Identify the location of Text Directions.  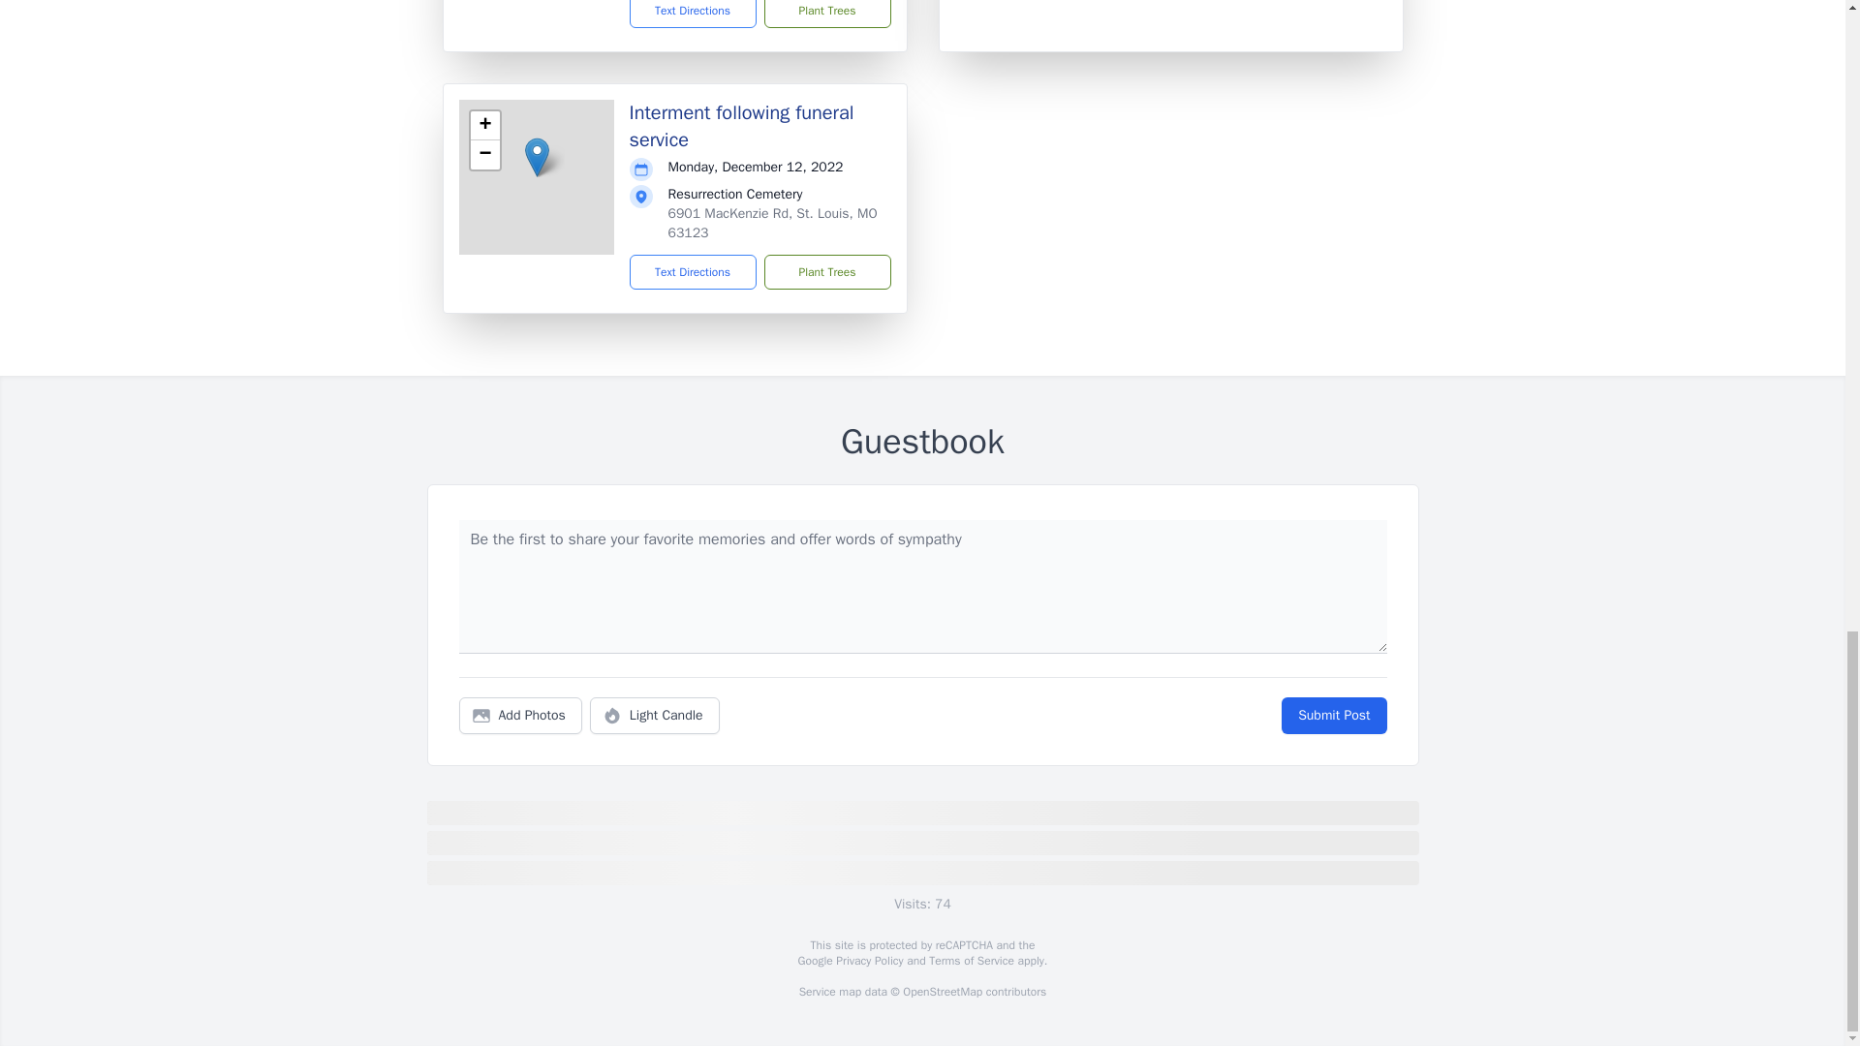
(694, 14).